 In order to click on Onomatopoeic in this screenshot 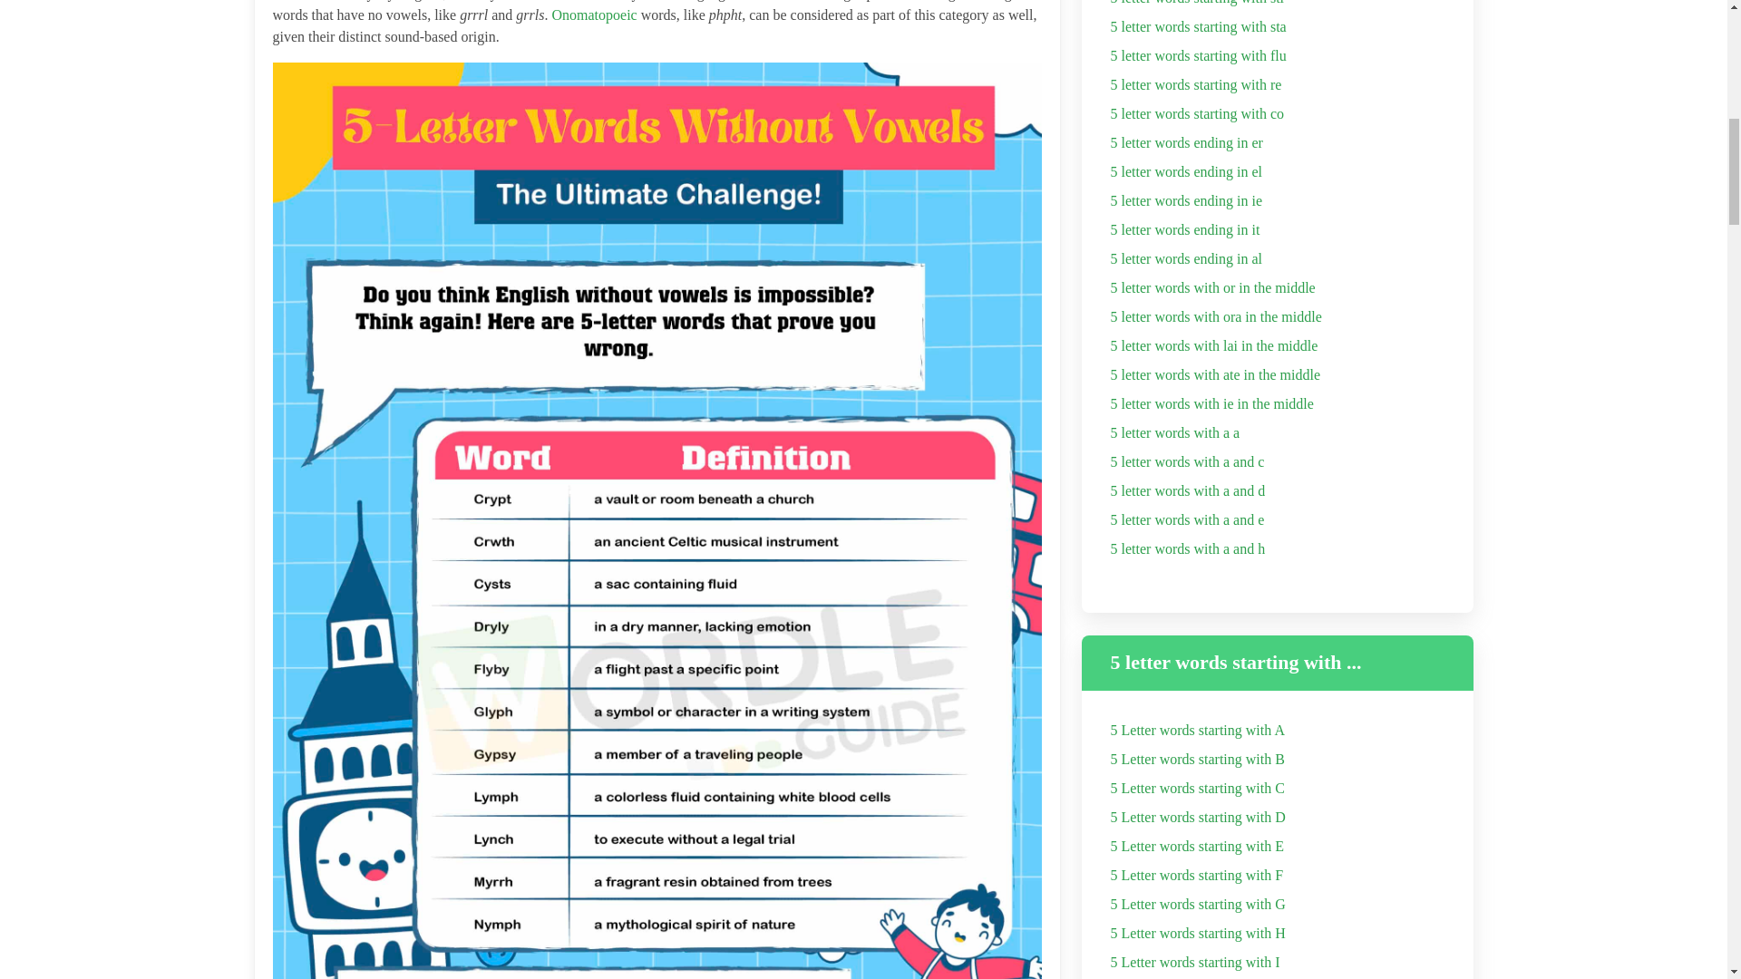, I will do `click(594, 15)`.